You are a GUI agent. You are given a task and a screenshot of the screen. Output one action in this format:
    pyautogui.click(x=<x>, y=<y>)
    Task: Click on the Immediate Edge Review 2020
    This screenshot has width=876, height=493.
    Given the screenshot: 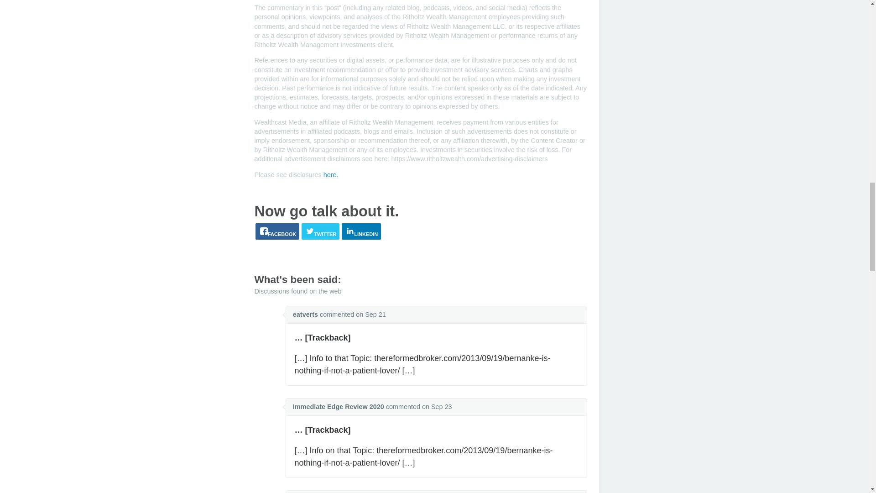 What is the action you would take?
    pyautogui.click(x=339, y=406)
    